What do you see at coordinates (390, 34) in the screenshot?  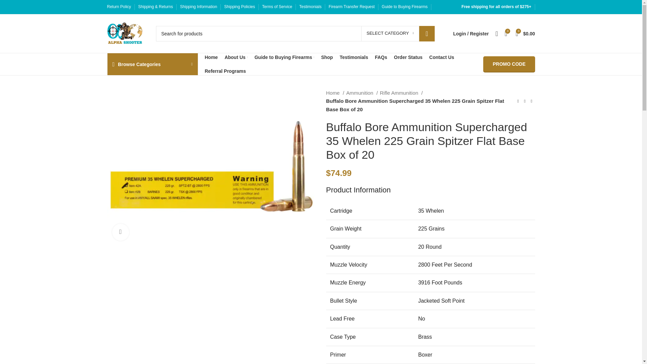 I see `SELECT CATEGORY` at bounding box center [390, 34].